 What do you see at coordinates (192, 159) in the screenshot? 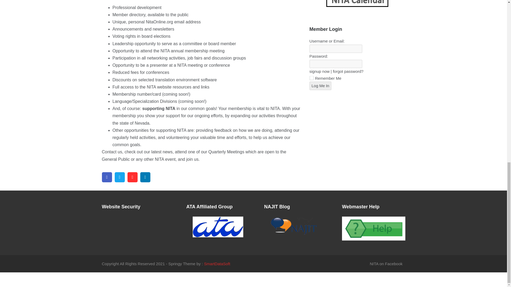
I see `The Benefits of Being a Member of NITA` at bounding box center [192, 159].